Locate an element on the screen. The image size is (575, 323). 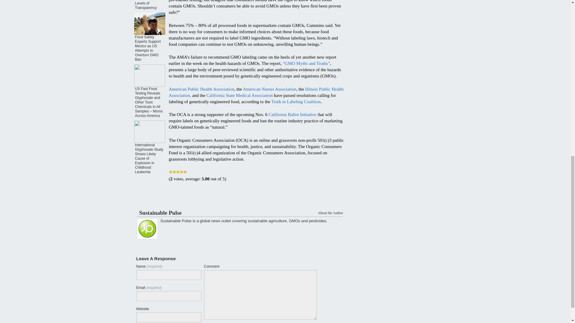
5 Stars is located at coordinates (185, 172).